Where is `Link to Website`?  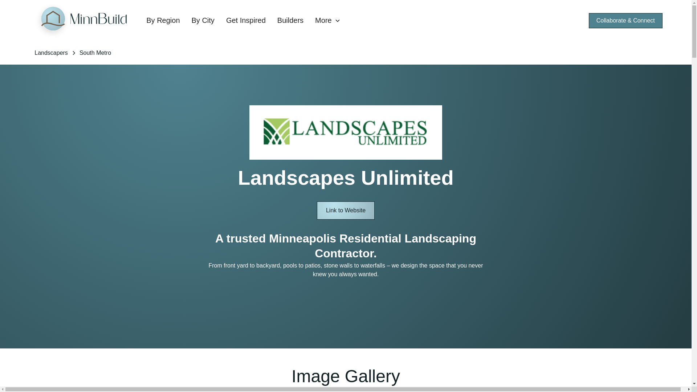 Link to Website is located at coordinates (346, 211).